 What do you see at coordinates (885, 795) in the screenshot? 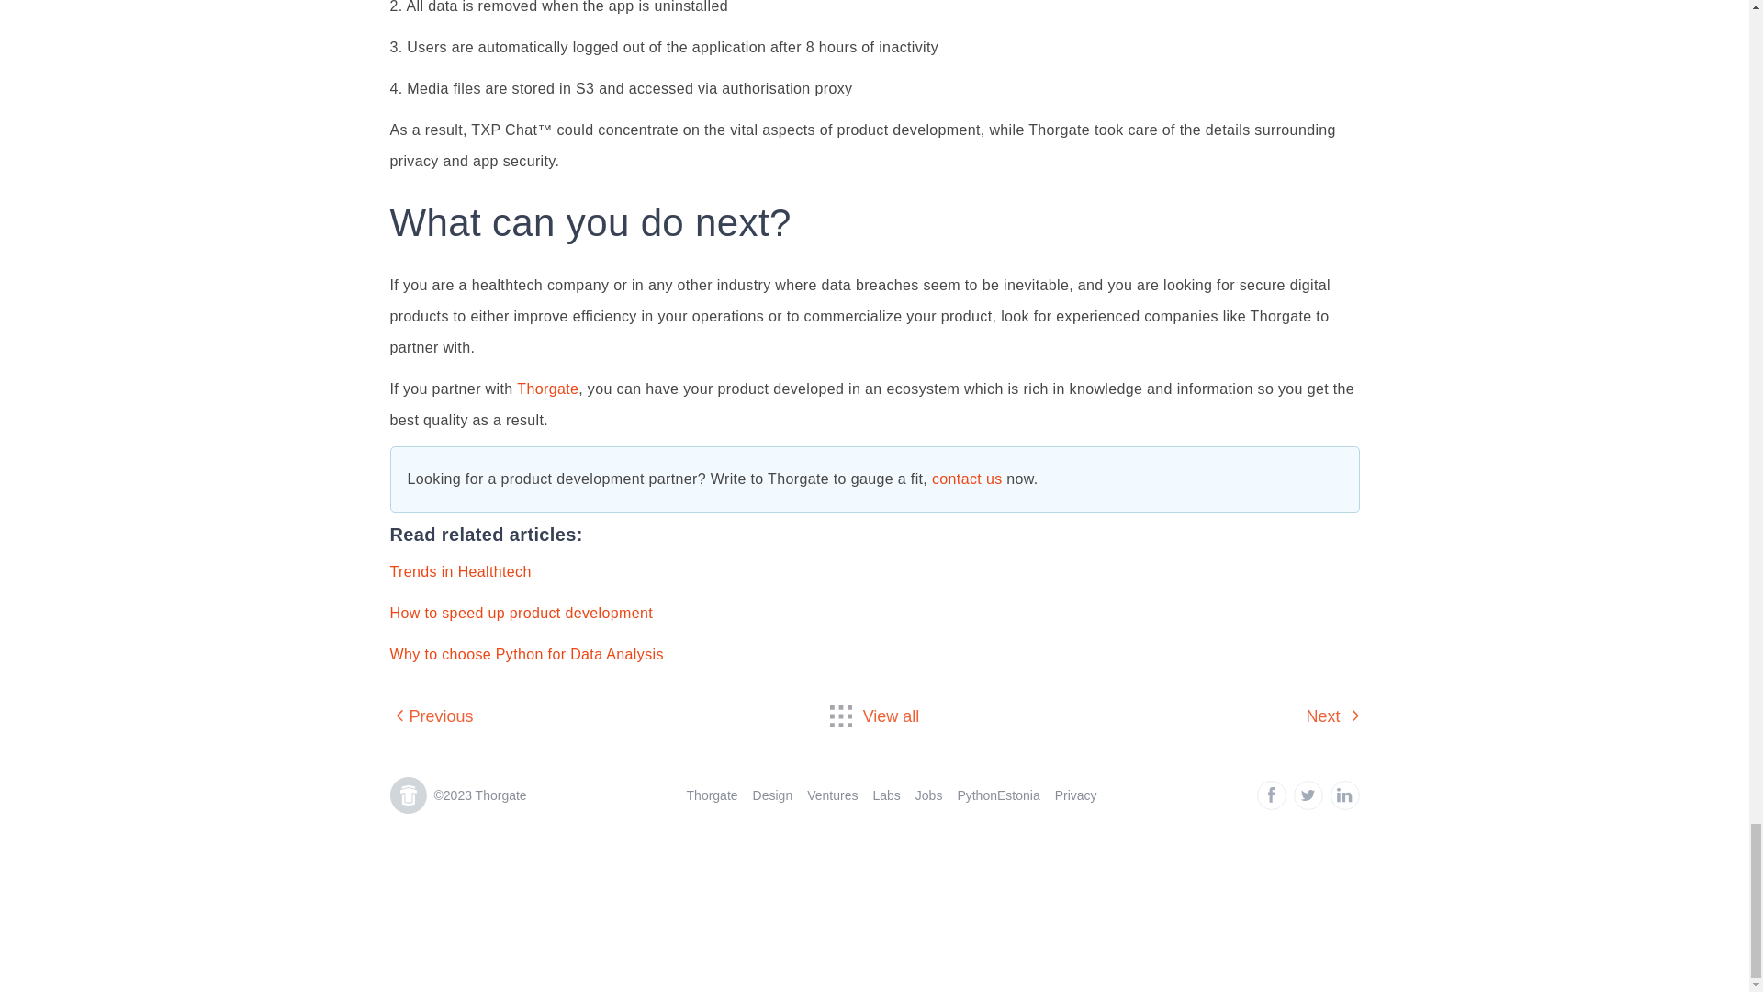
I see `Labs` at bounding box center [885, 795].